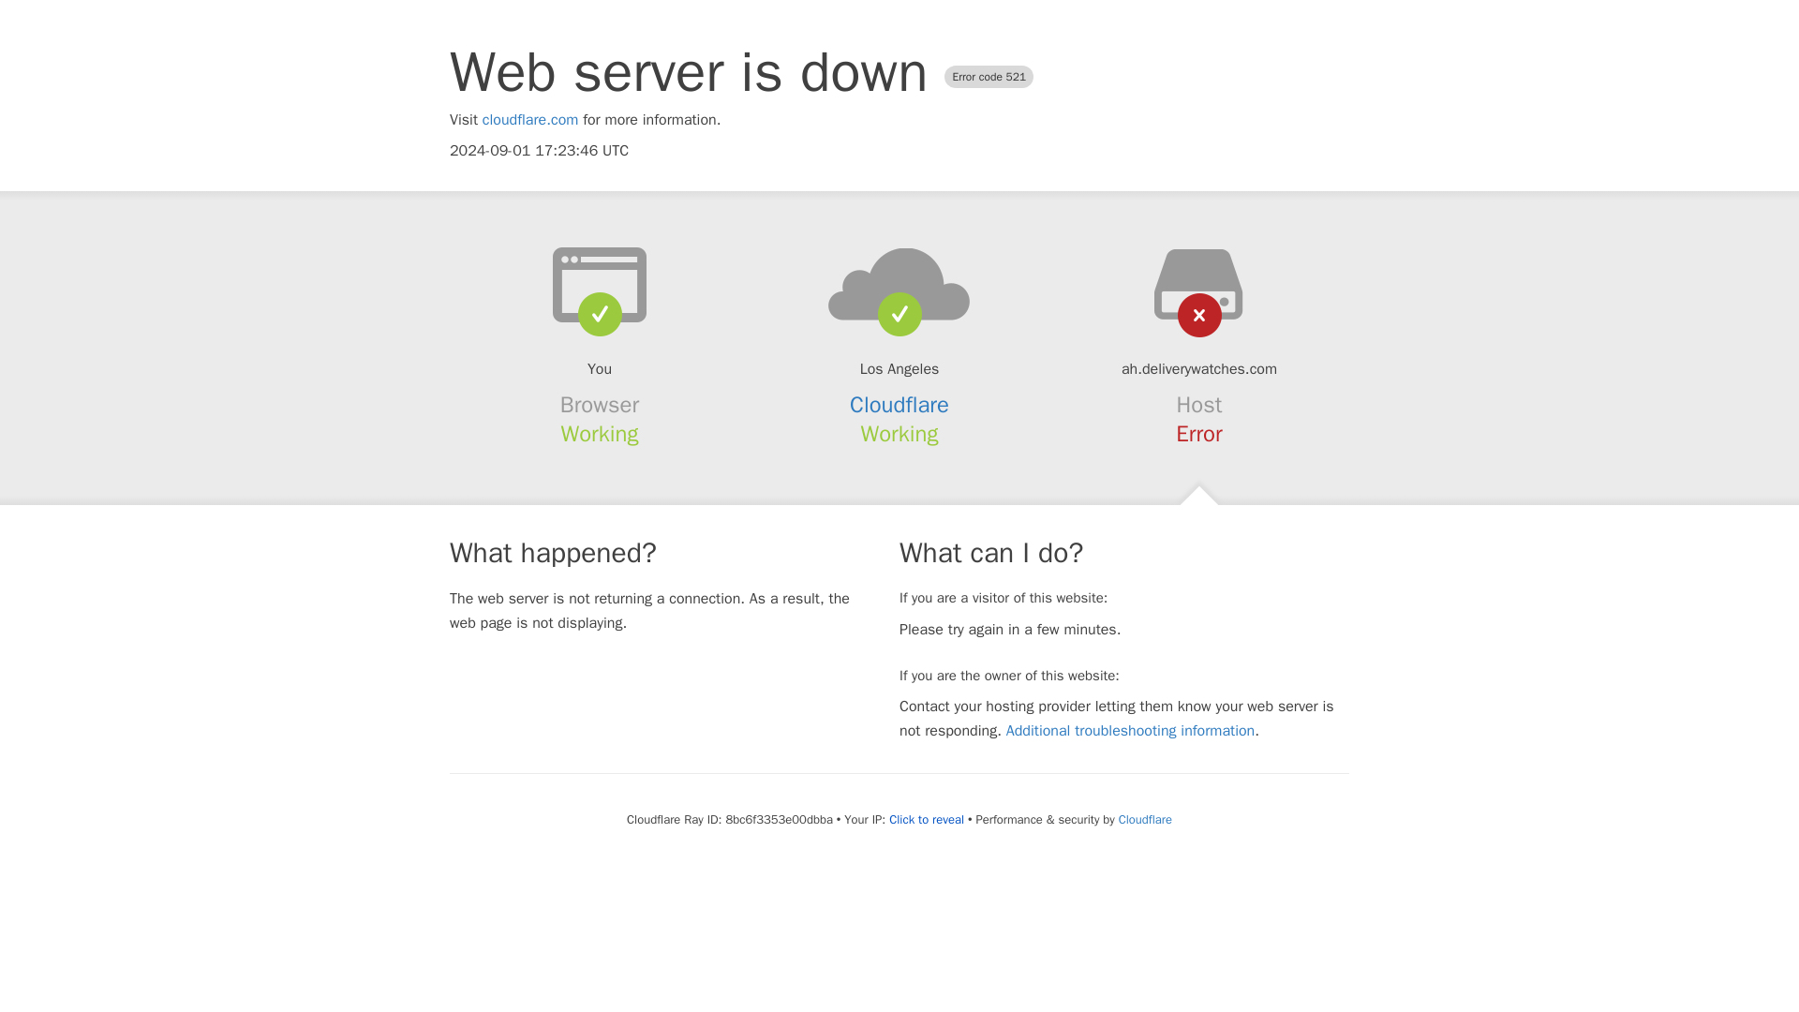 Image resolution: width=1799 pixels, height=1012 pixels. Describe the element at coordinates (530, 120) in the screenshot. I see `cloudflare.com` at that location.